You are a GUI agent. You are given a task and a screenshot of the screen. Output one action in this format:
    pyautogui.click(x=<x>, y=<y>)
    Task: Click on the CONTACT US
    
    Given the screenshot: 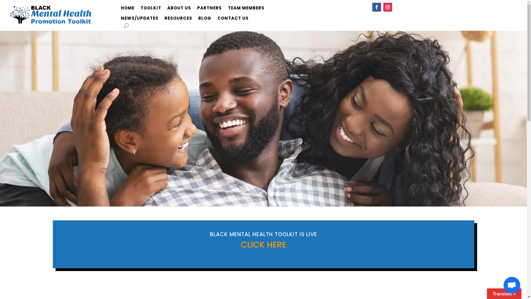 What is the action you would take?
    pyautogui.click(x=233, y=19)
    